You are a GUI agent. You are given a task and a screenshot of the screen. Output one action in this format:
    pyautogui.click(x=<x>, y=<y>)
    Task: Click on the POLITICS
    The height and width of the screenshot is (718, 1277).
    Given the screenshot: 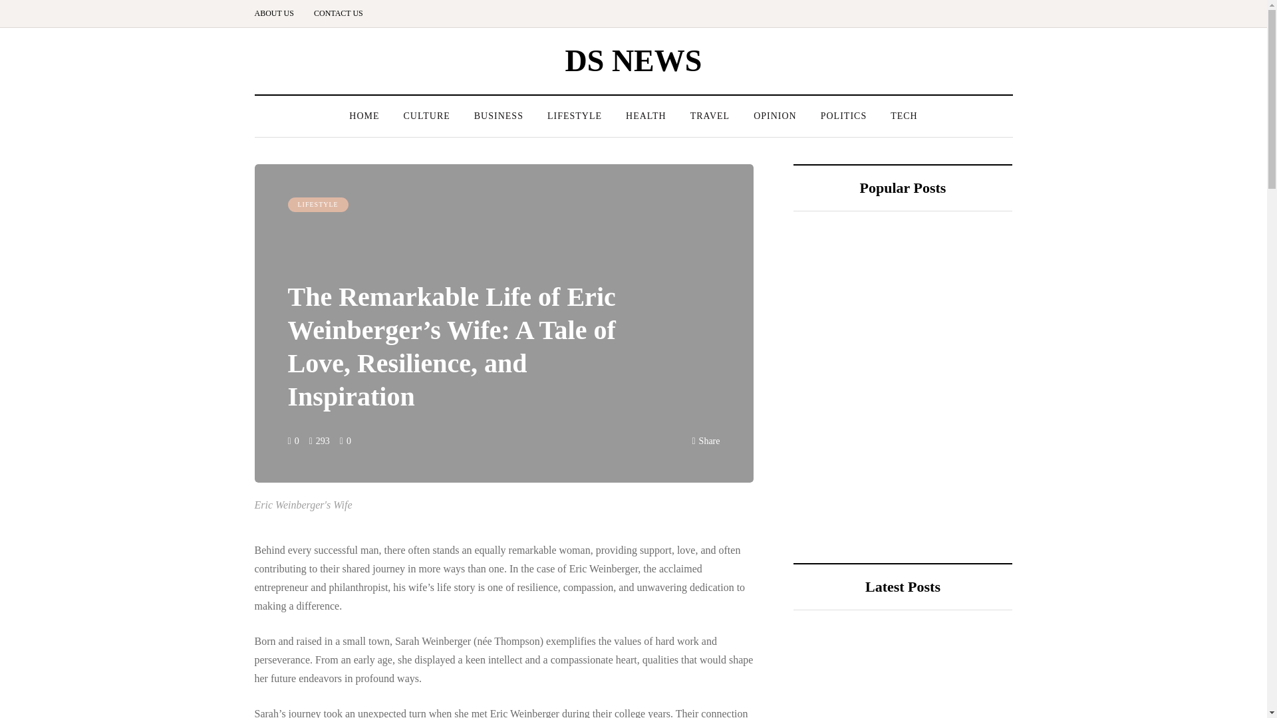 What is the action you would take?
    pyautogui.click(x=843, y=116)
    